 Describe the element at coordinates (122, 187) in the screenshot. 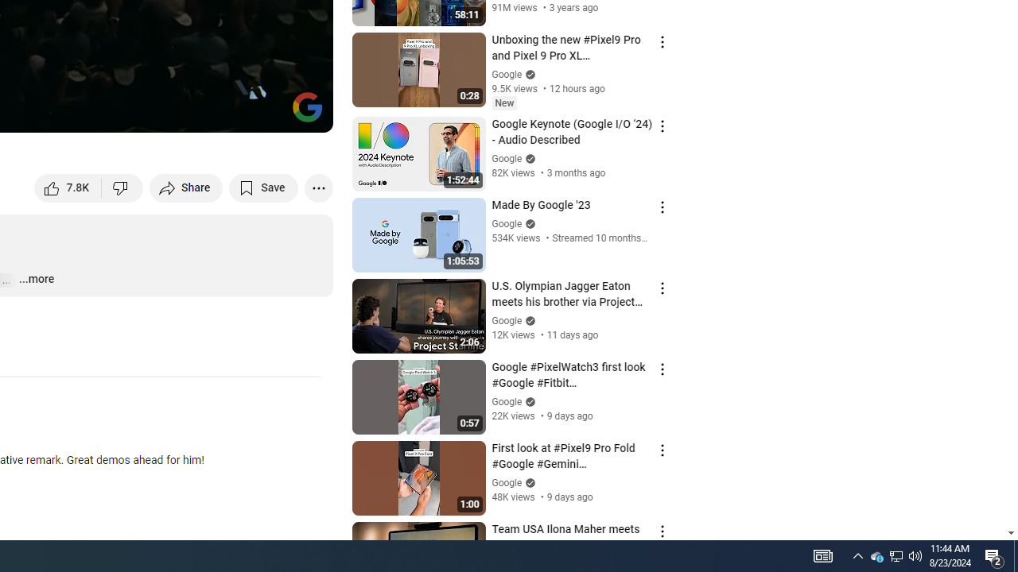

I see `Dislike this video` at that location.